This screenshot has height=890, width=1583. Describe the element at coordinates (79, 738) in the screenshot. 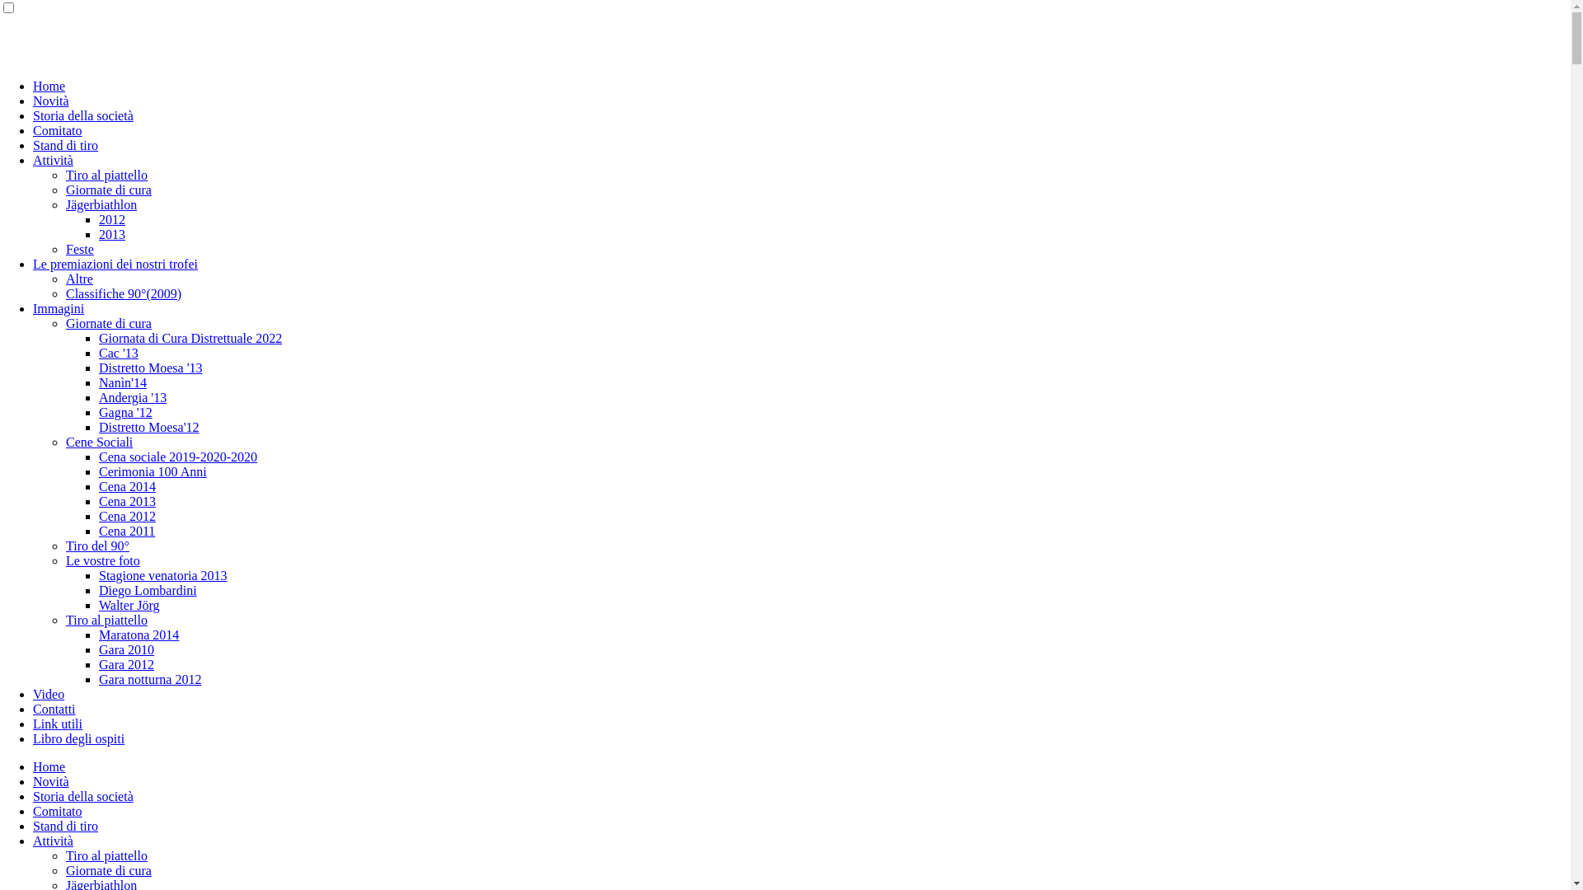

I see `Libro degli ospiti` at that location.